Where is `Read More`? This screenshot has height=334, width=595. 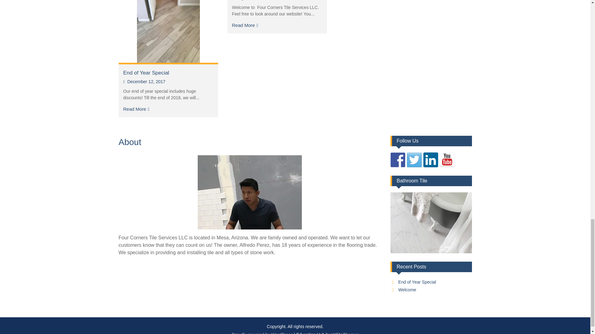
Read More is located at coordinates (136, 109).